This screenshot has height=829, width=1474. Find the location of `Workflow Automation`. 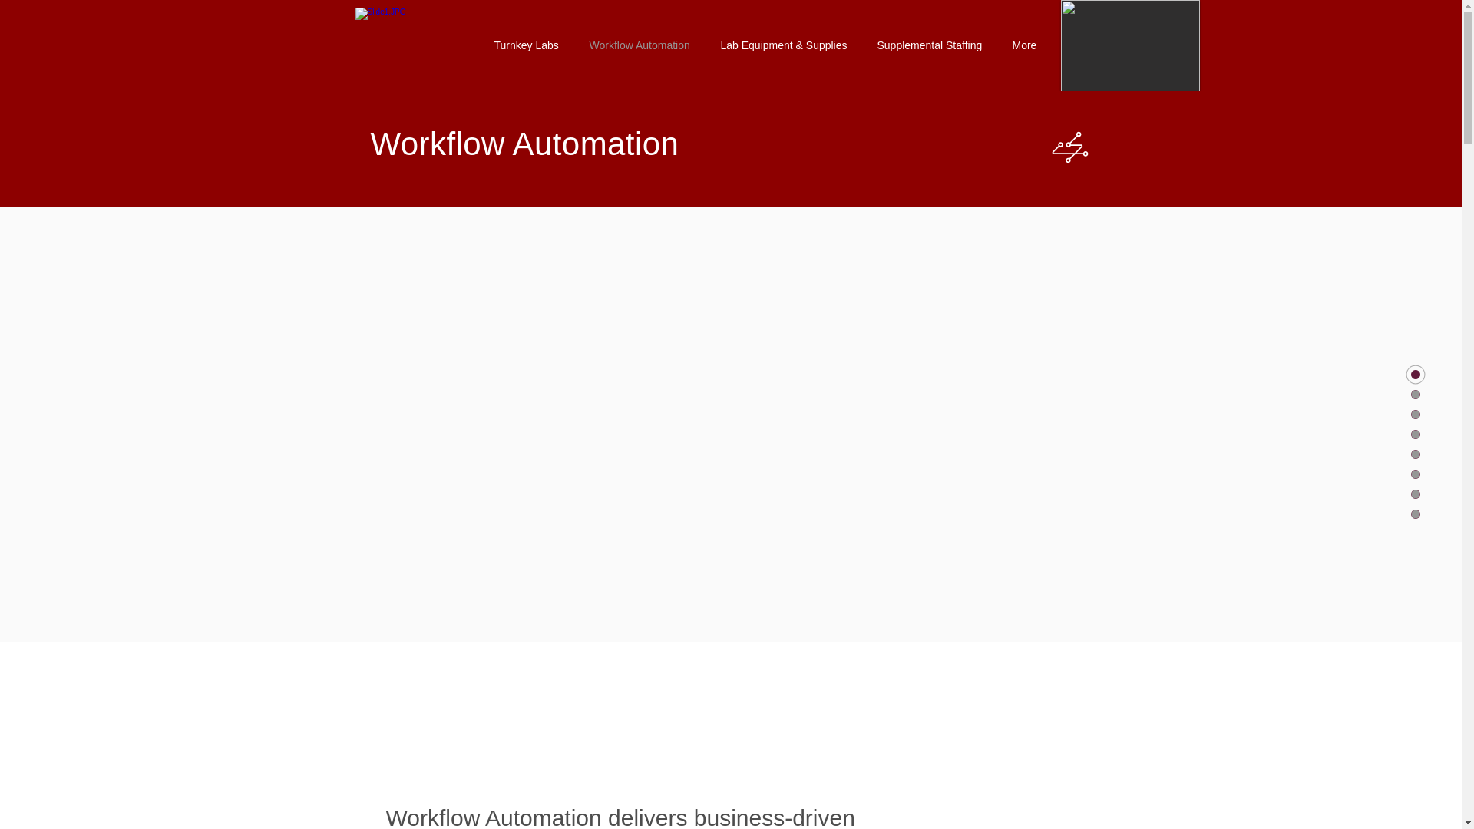

Workflow Automation is located at coordinates (643, 46).